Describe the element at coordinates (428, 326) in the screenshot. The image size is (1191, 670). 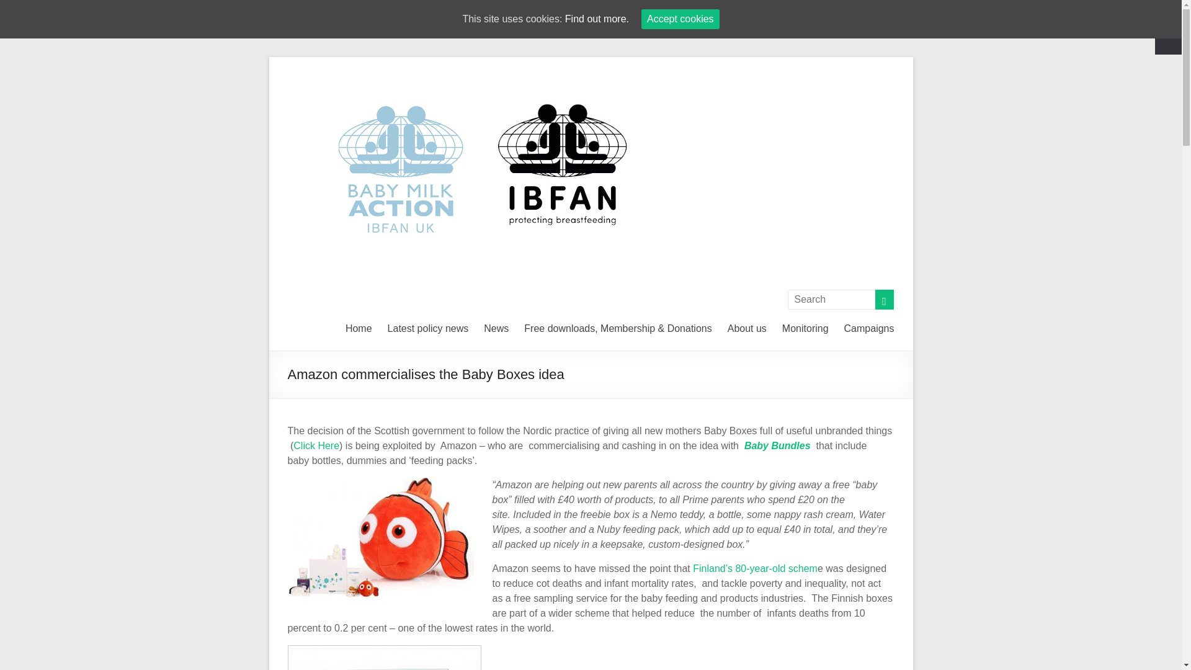
I see `Latest policy news` at that location.